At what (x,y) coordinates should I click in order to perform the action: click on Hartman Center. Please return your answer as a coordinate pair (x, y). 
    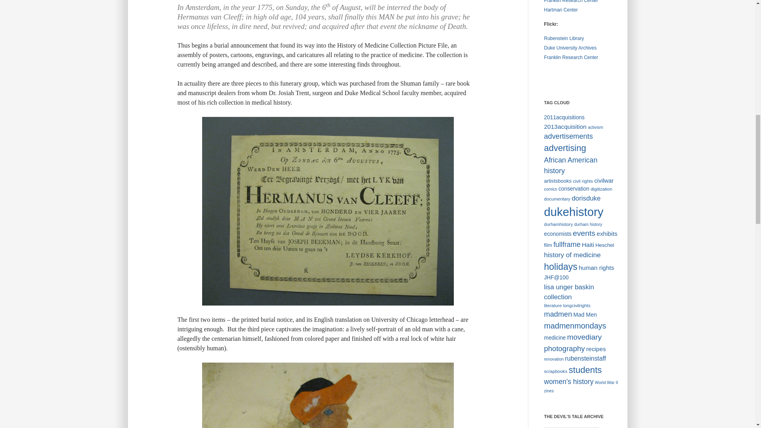
    Looking at the image, I should click on (560, 10).